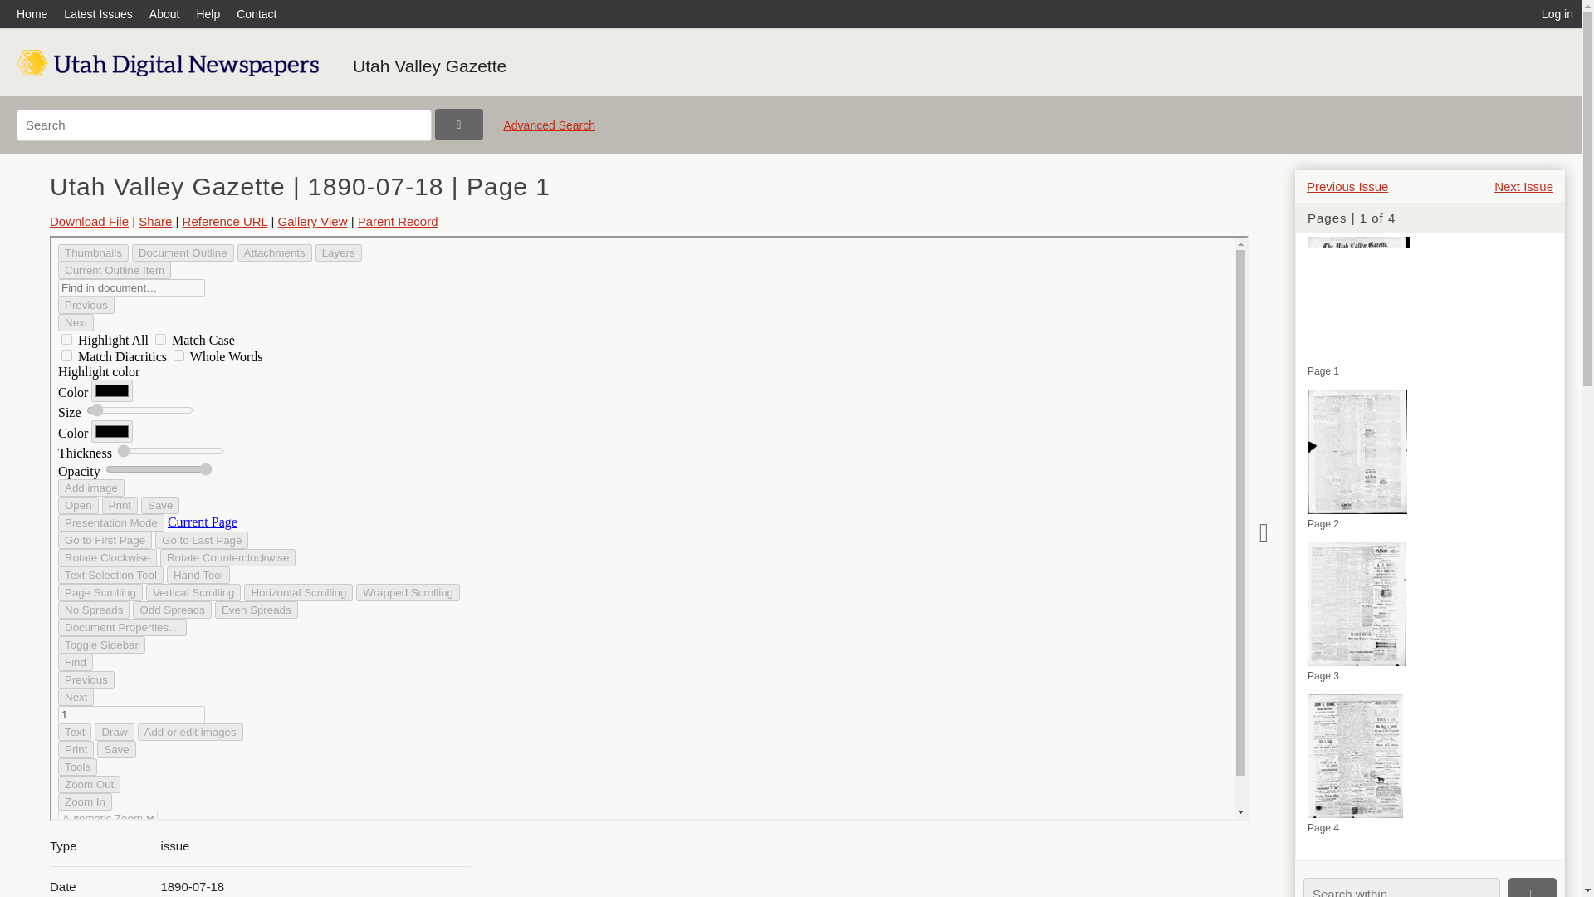 This screenshot has height=897, width=1594. Describe the element at coordinates (256, 13) in the screenshot. I see `Contact` at that location.